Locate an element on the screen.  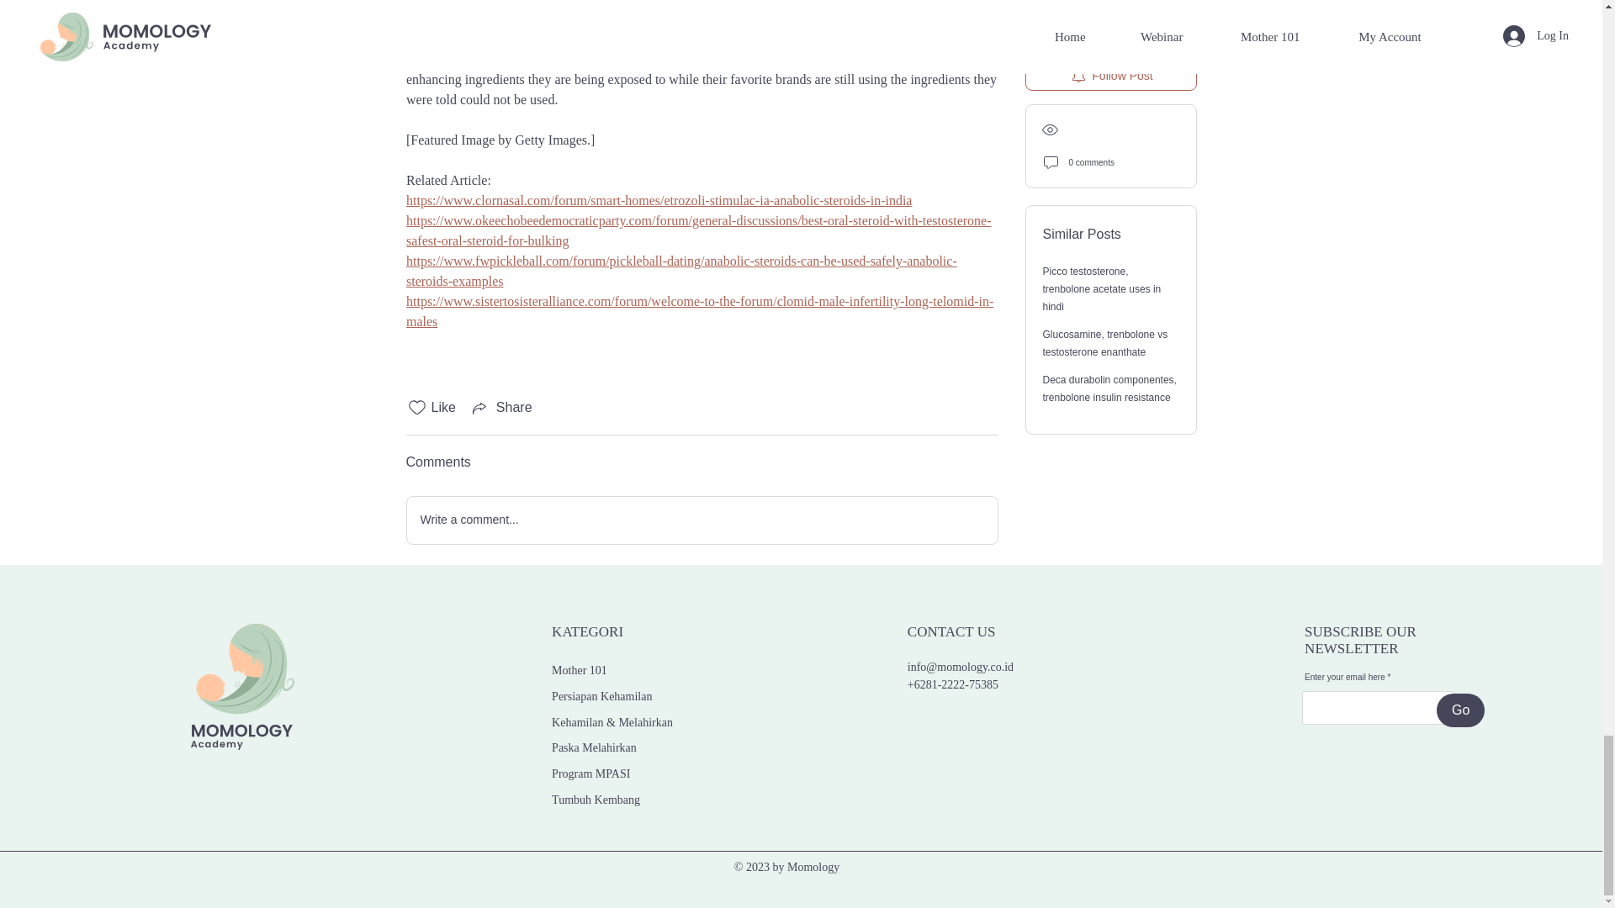
Persiapan Kehamilan is located at coordinates (602, 696).